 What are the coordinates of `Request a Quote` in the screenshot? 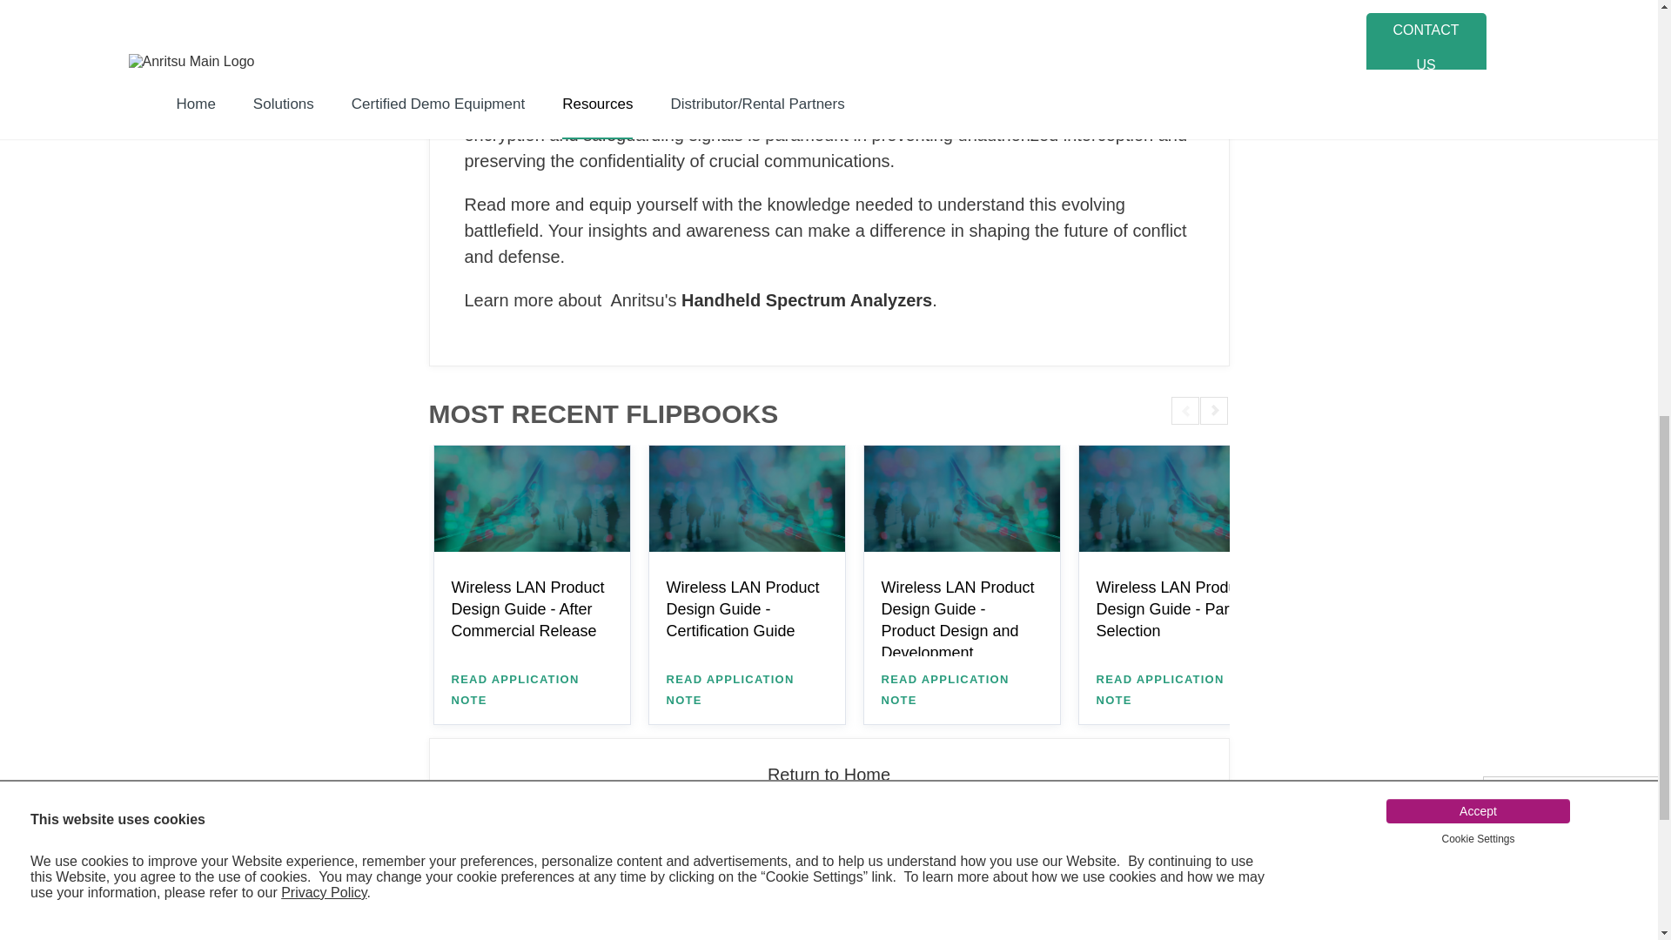 It's located at (689, 914).